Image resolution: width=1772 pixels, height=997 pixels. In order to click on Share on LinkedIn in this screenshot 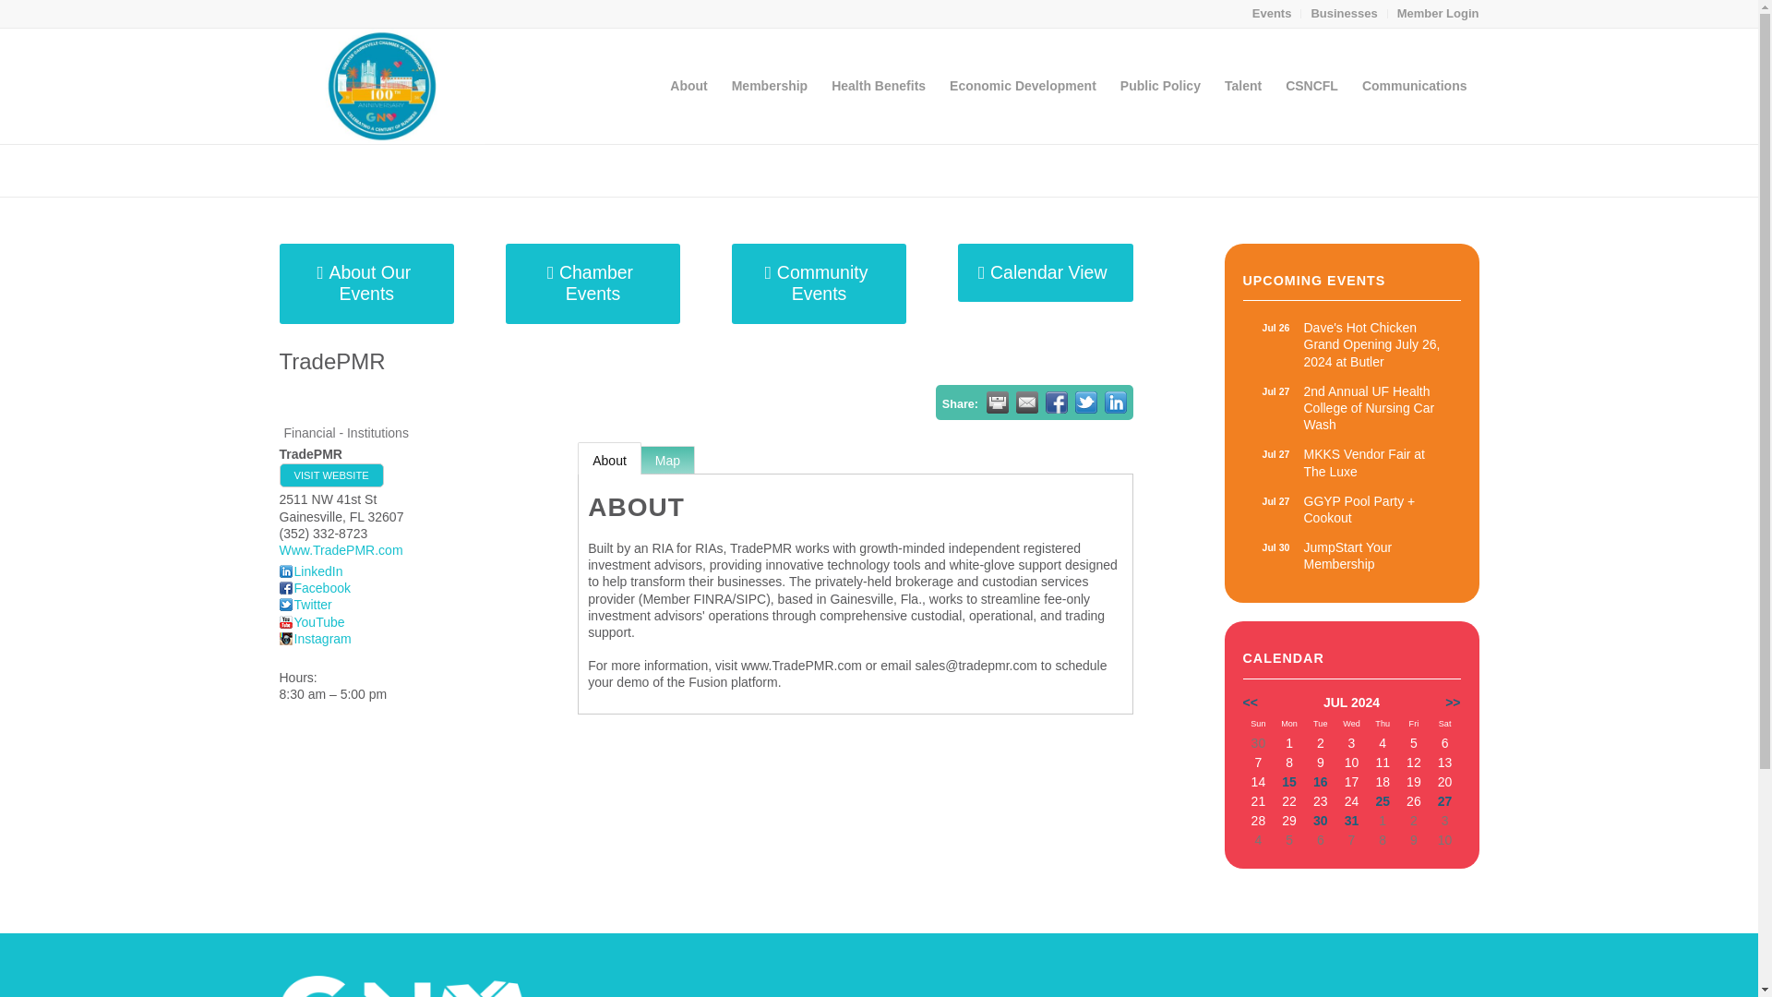, I will do `click(1351, 462)`.